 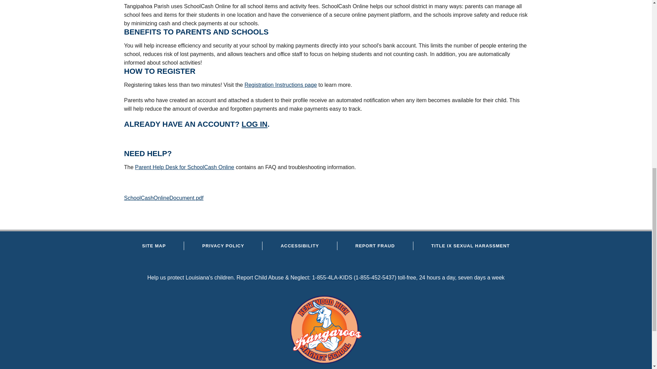 What do you see at coordinates (164, 198) in the screenshot?
I see `School Cash Online Help Document` at bounding box center [164, 198].